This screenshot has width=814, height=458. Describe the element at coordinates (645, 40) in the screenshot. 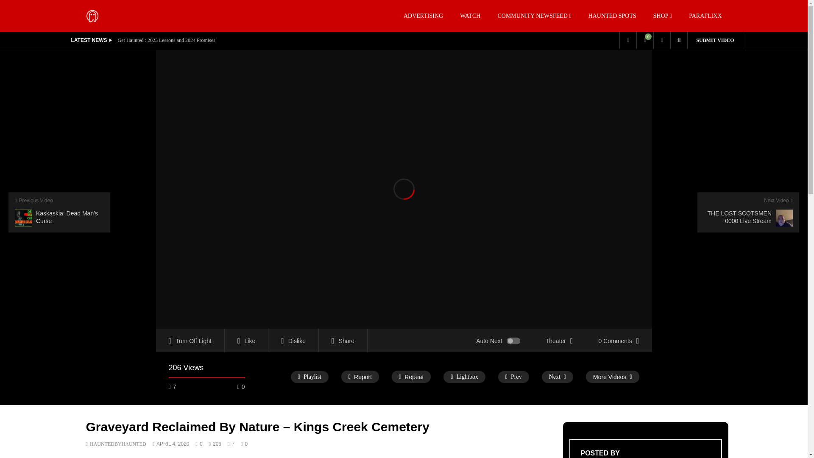

I see `0` at that location.